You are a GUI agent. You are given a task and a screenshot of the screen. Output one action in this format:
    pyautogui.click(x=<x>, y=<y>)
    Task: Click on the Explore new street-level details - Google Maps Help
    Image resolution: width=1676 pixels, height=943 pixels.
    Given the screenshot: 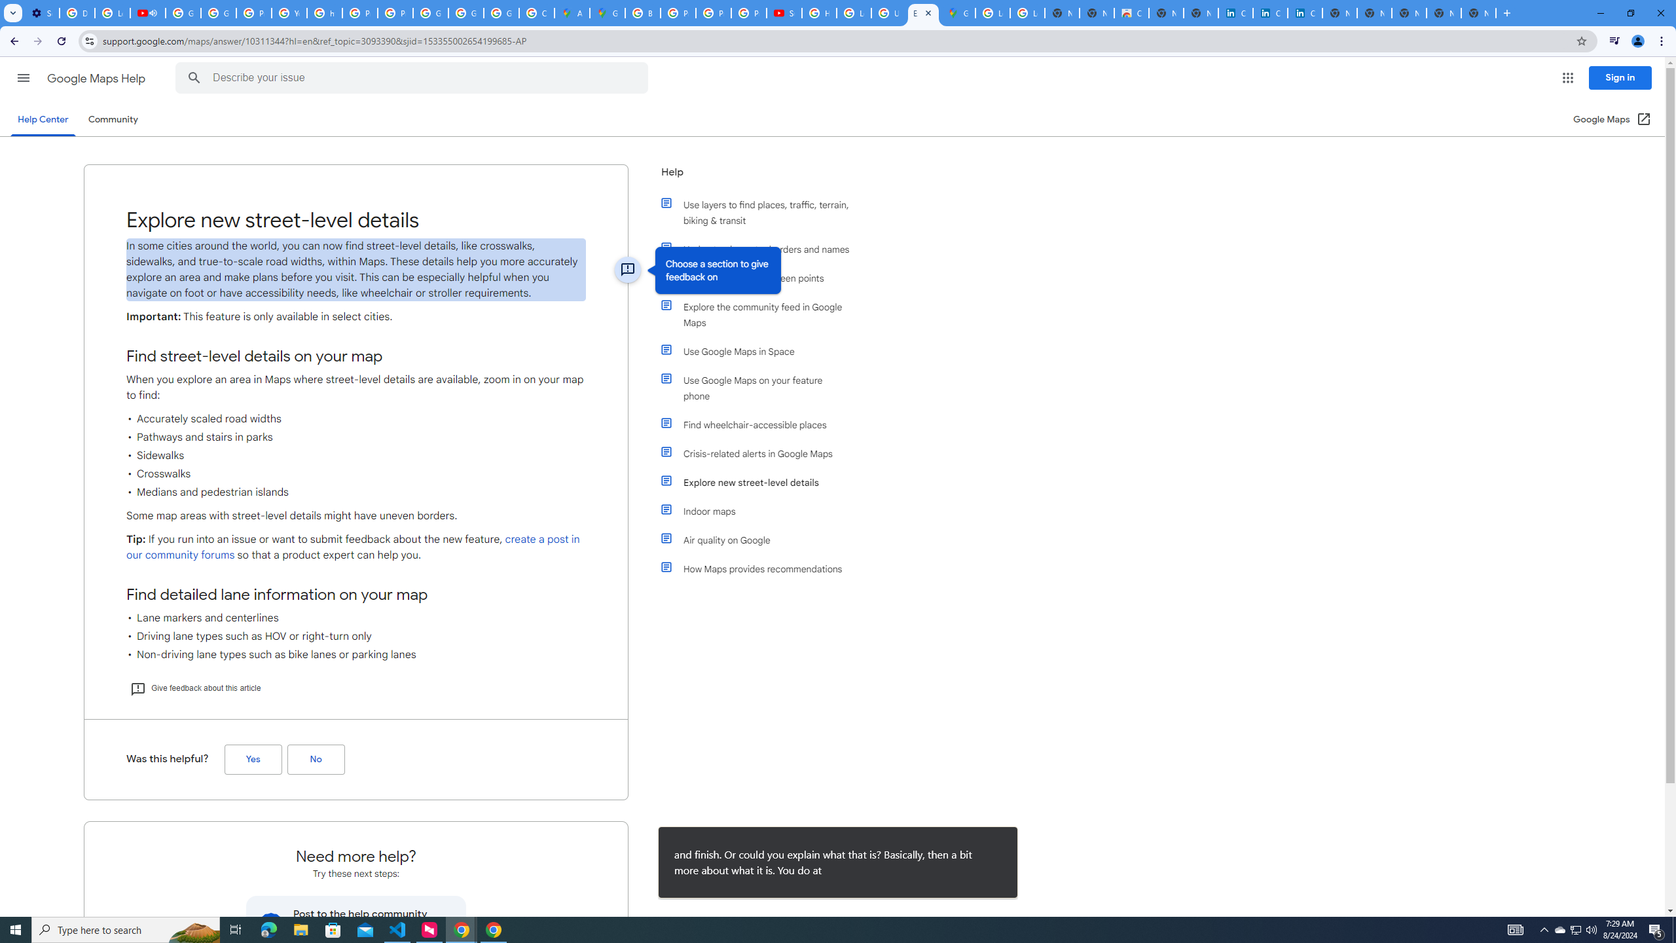 What is the action you would take?
    pyautogui.click(x=923, y=13)
    